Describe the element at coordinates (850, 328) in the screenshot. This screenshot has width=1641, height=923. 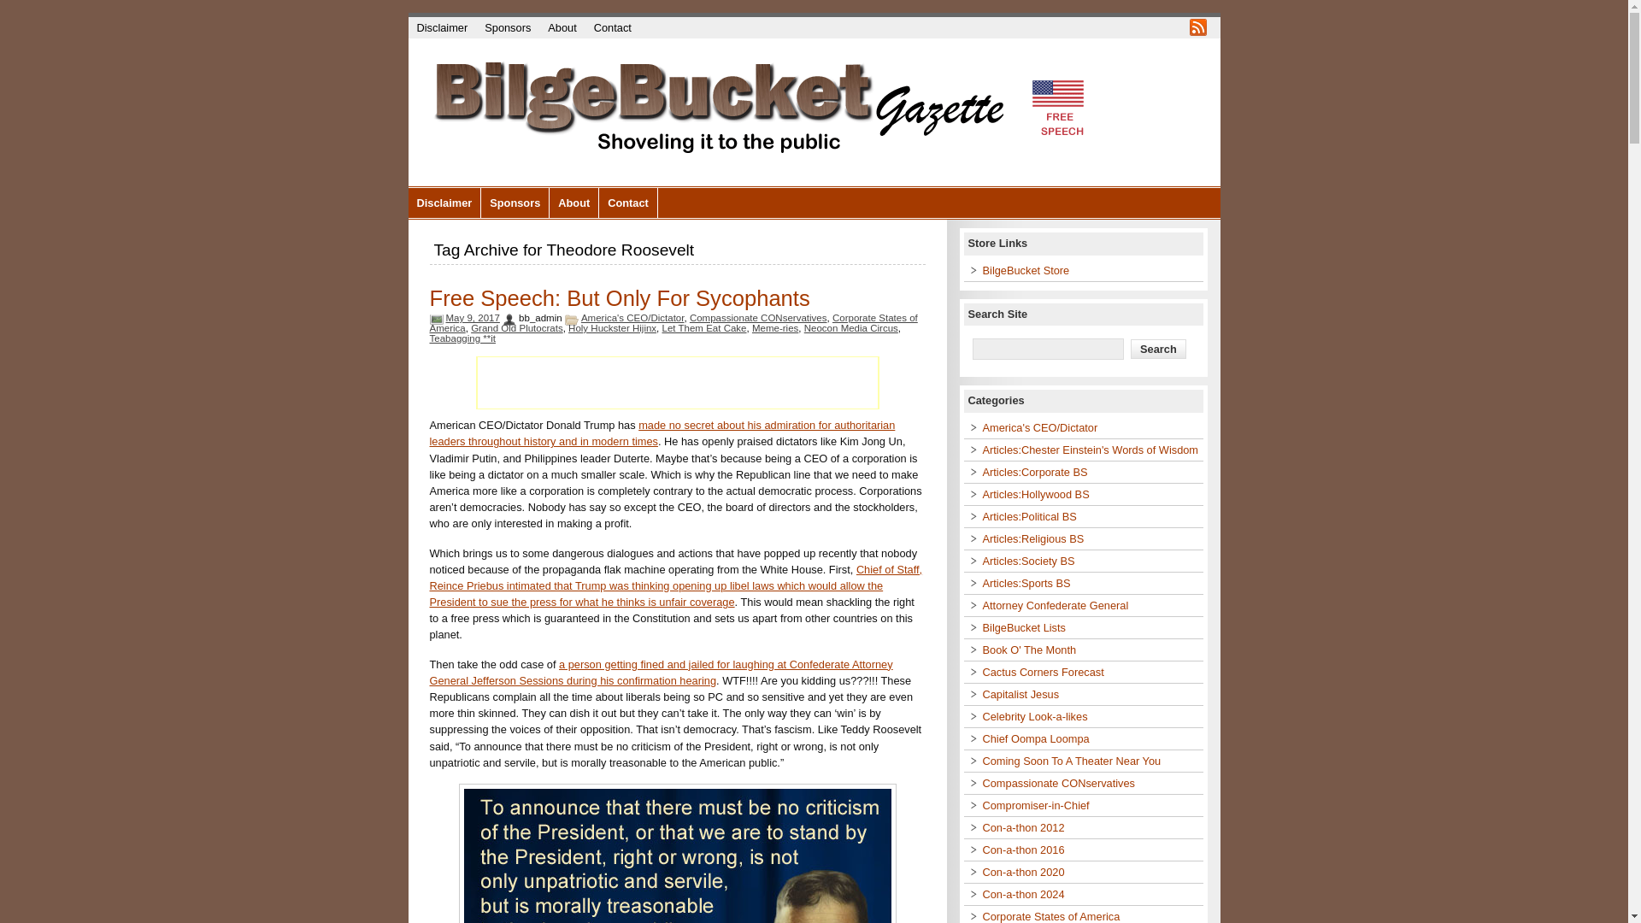
I see `Neocon Media Circus` at that location.